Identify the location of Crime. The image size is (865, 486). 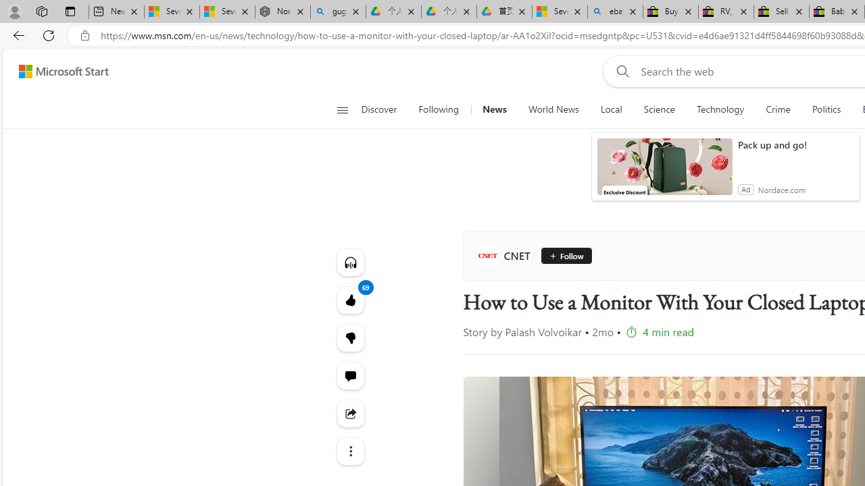
(777, 109).